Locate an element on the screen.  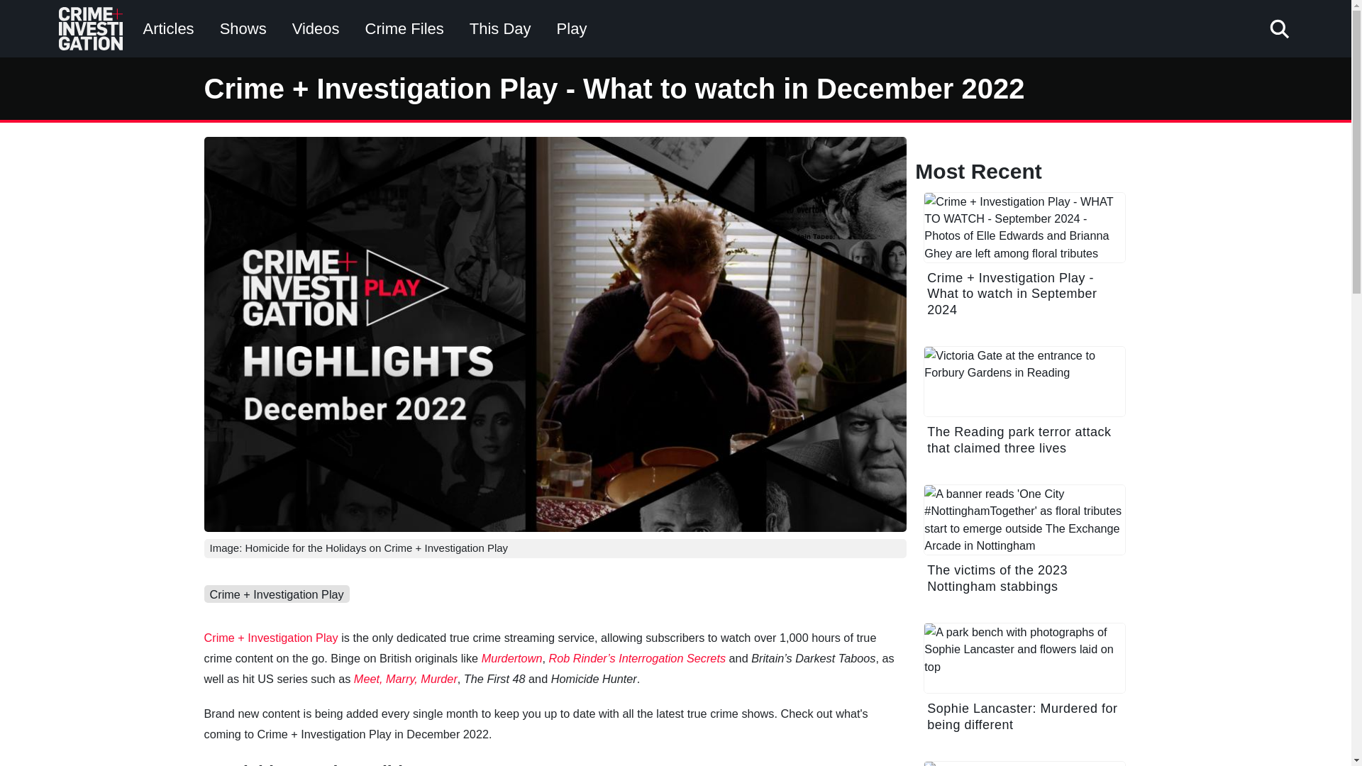
This Day is located at coordinates (500, 28).